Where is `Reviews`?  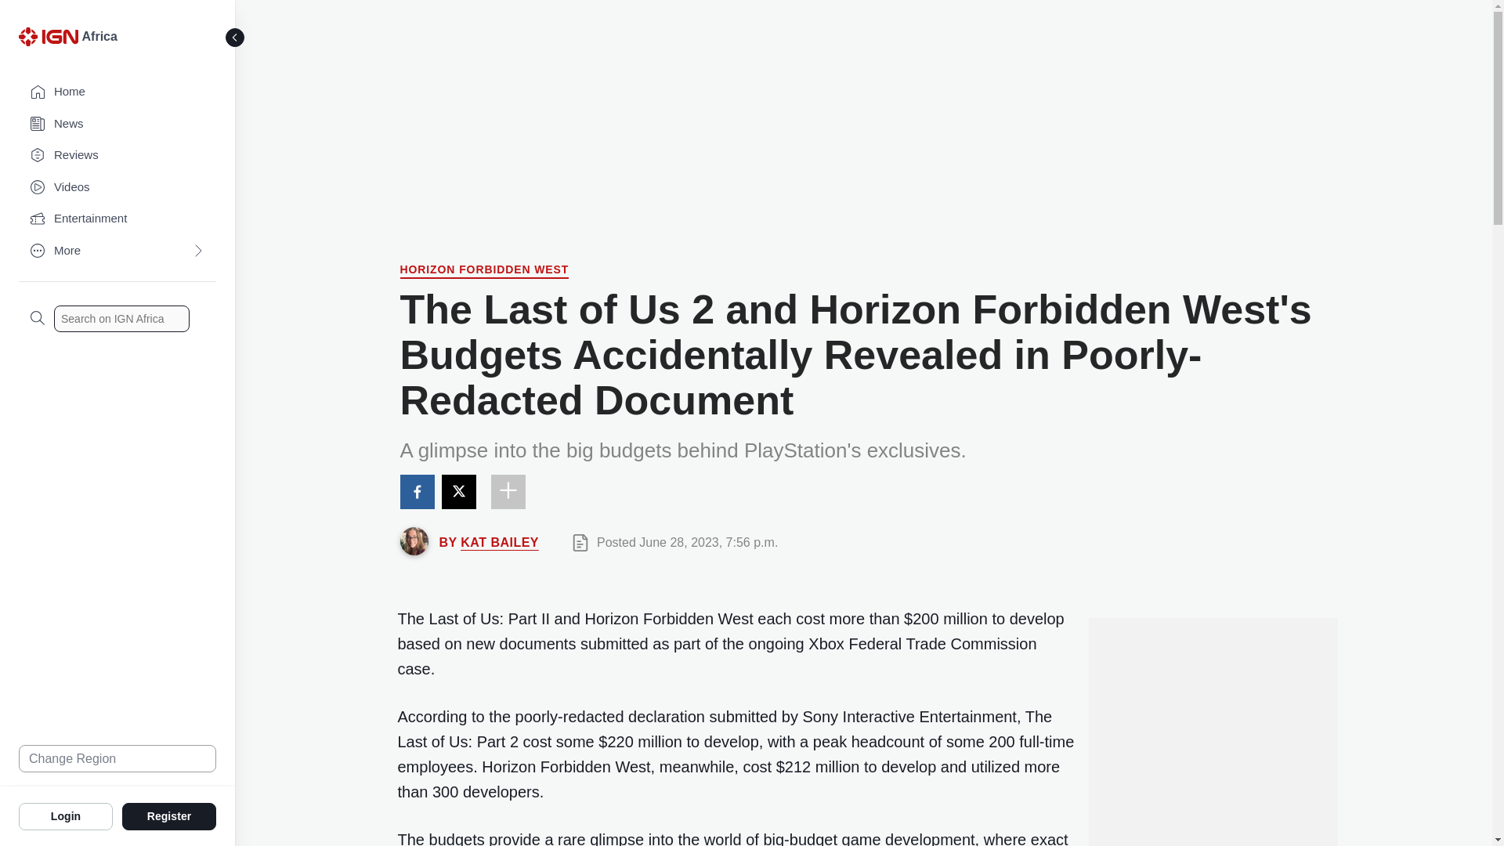 Reviews is located at coordinates (117, 155).